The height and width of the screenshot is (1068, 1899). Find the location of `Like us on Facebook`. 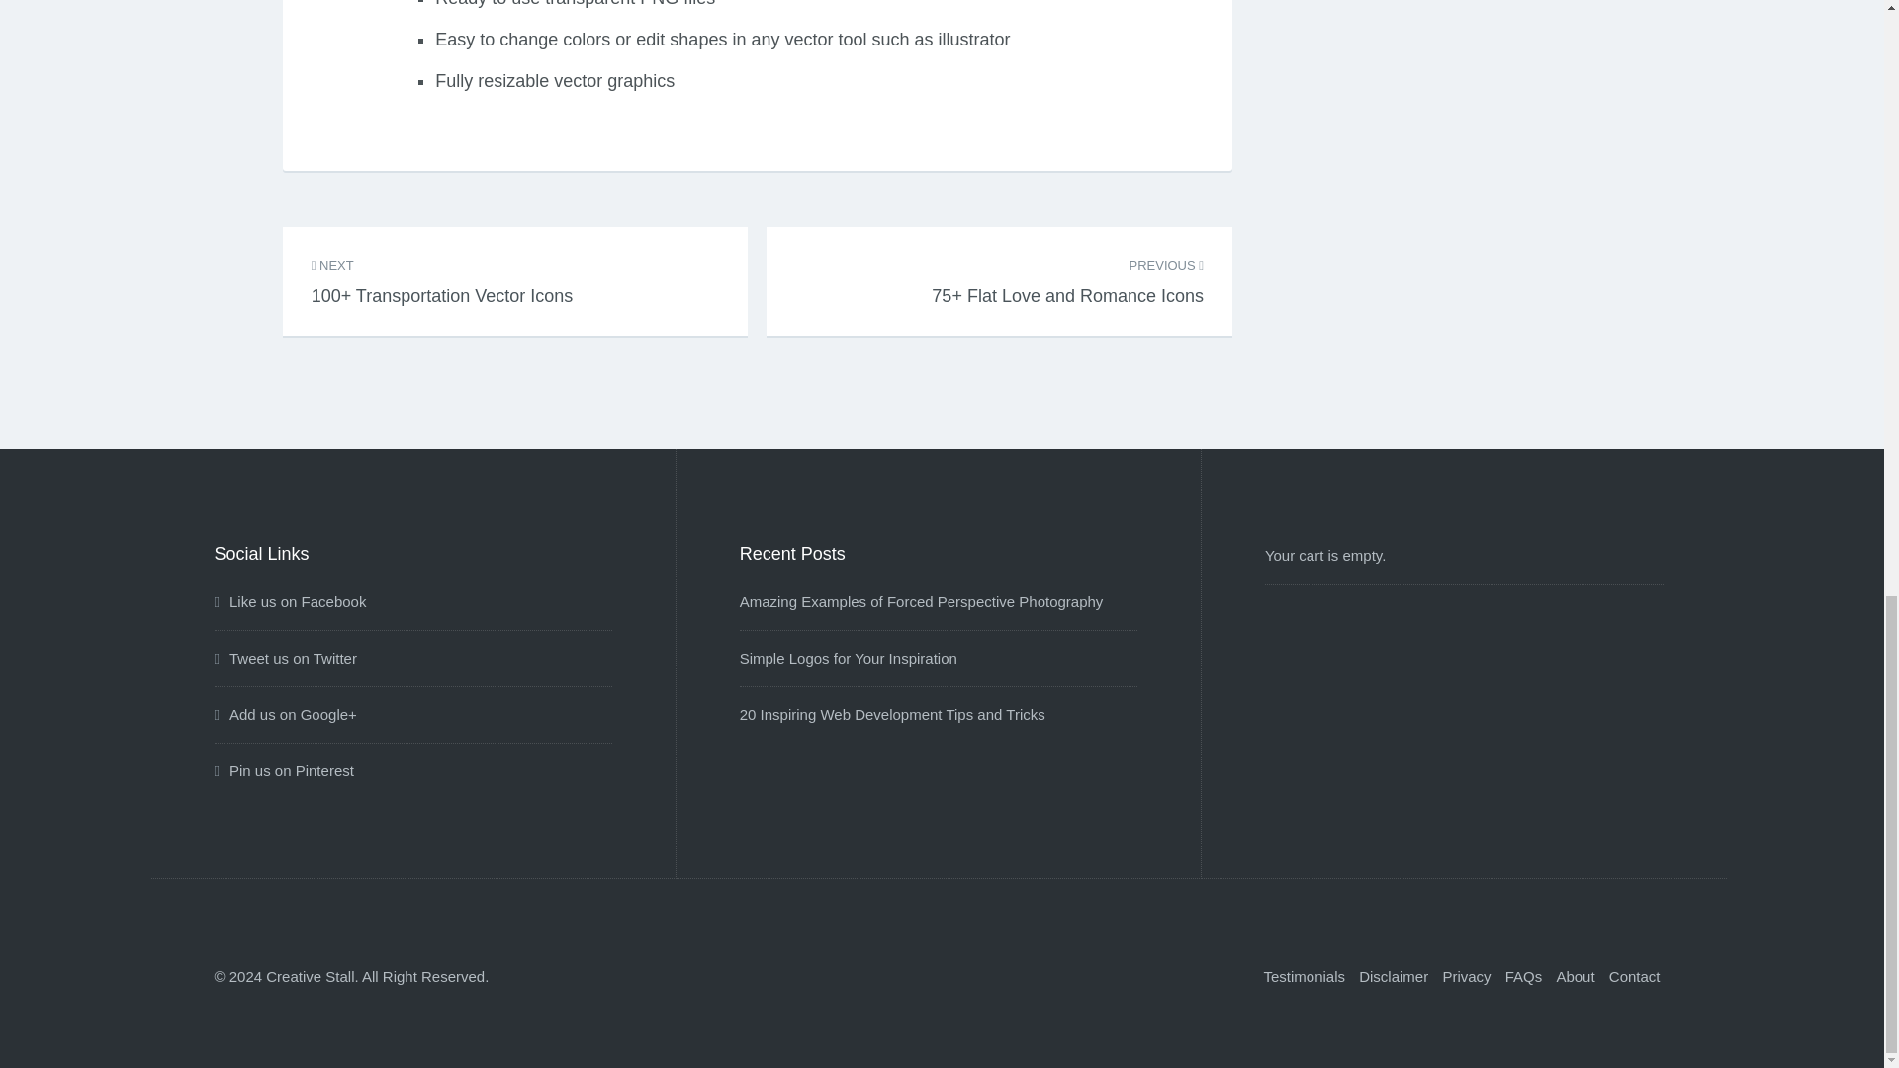

Like us on Facebook is located at coordinates (289, 601).